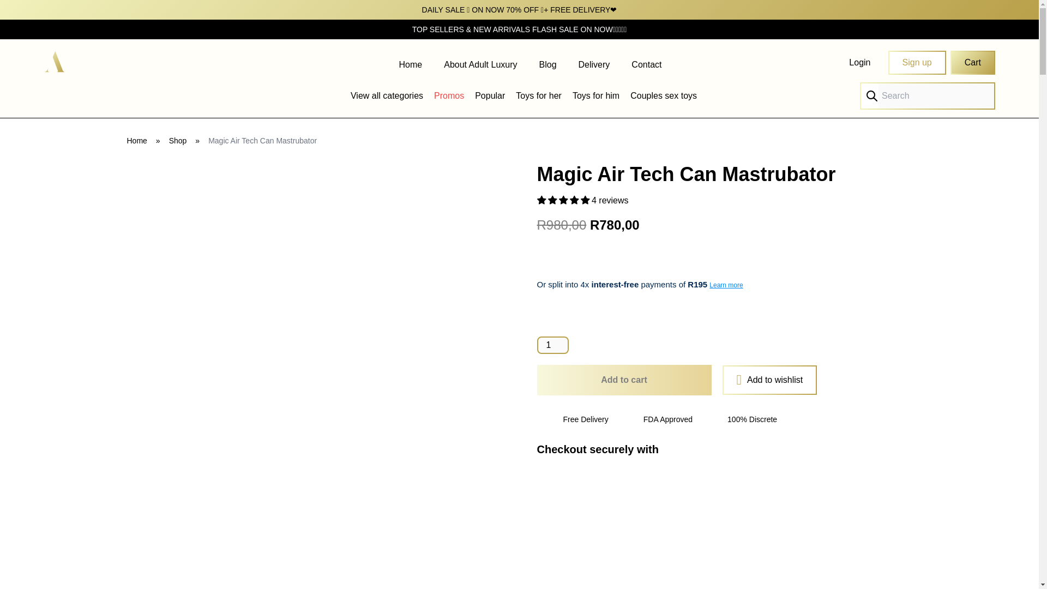 The height and width of the screenshot is (589, 1047). What do you see at coordinates (449, 96) in the screenshot?
I see `Promos` at bounding box center [449, 96].